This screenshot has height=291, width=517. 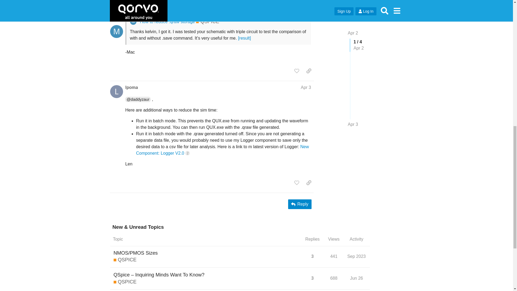 I want to click on lpoma, so click(x=131, y=87).